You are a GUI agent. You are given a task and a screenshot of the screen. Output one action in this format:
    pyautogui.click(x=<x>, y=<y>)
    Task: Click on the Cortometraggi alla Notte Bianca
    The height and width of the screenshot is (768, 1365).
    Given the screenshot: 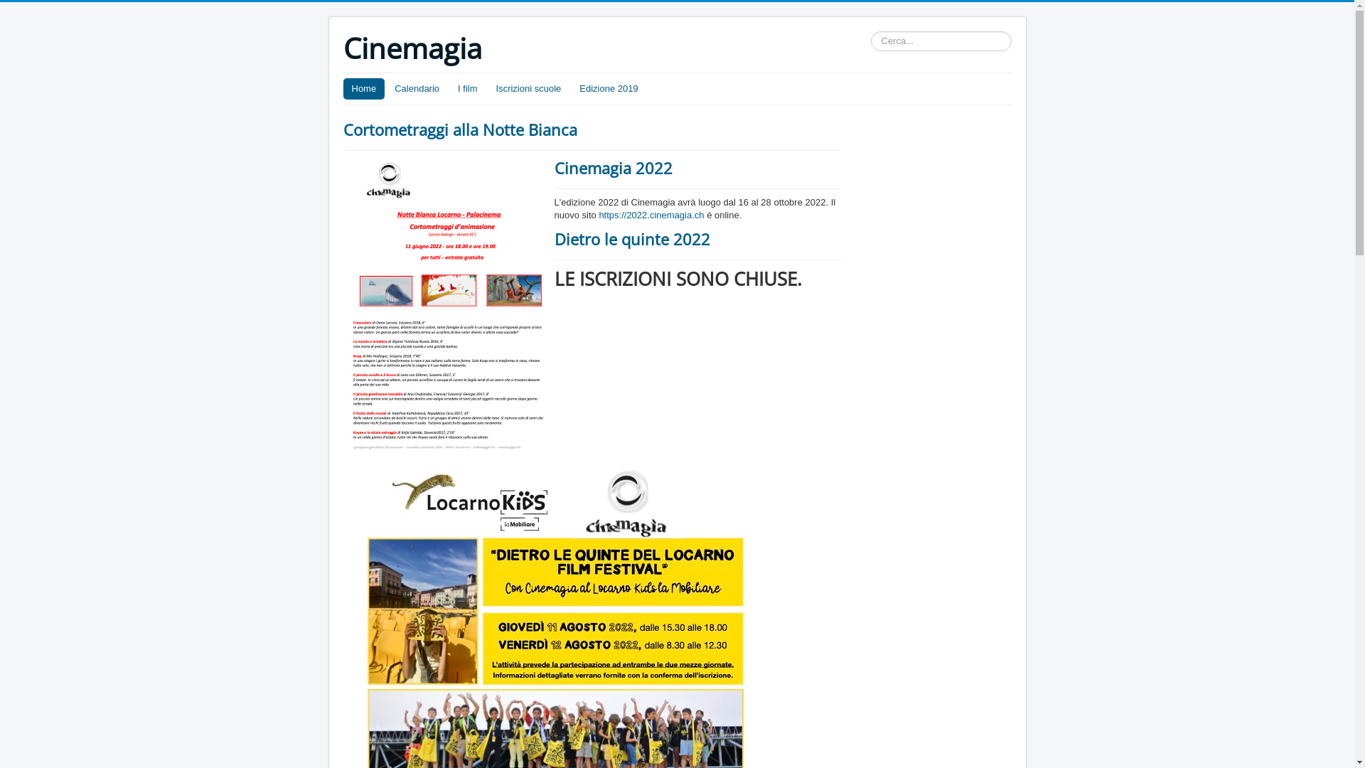 What is the action you would take?
    pyautogui.click(x=459, y=129)
    